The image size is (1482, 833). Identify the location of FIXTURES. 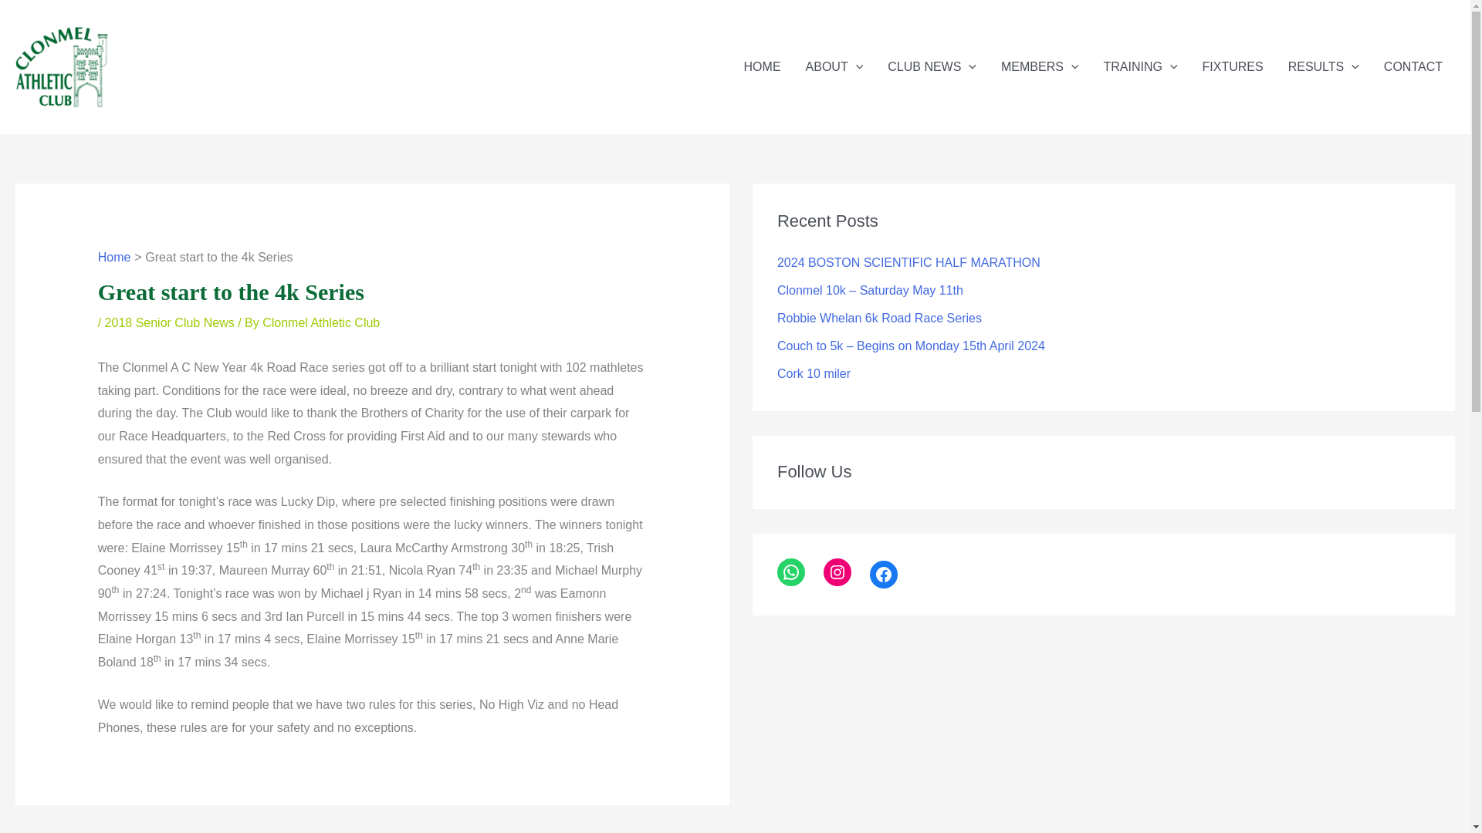
(1233, 66).